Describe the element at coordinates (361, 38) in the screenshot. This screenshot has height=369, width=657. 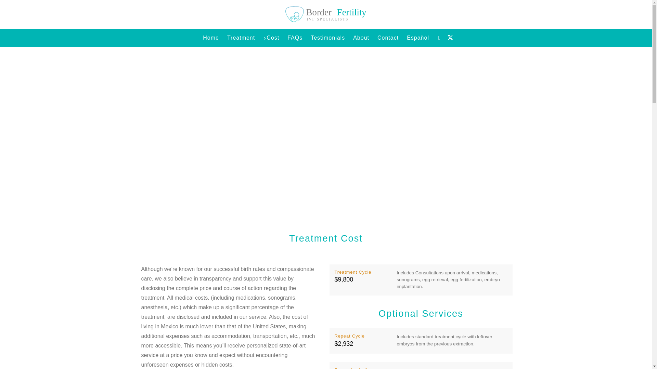
I see `About` at that location.